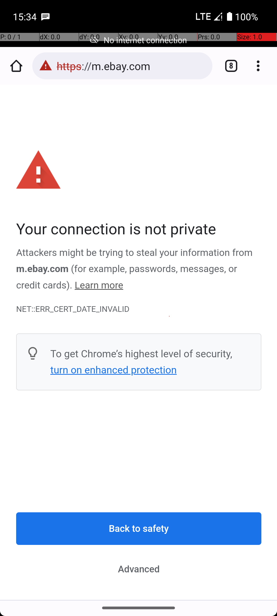 The width and height of the screenshot is (277, 616). I want to click on https://m.ebay.com, so click(132, 66).